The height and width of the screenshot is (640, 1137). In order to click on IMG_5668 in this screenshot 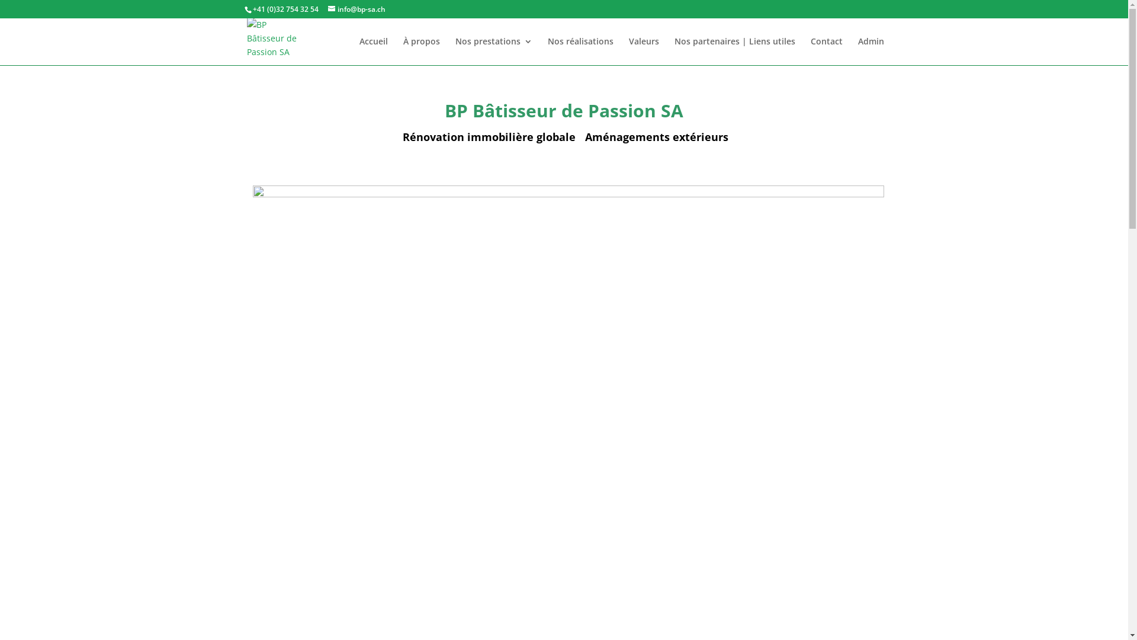, I will do `click(568, 396)`.